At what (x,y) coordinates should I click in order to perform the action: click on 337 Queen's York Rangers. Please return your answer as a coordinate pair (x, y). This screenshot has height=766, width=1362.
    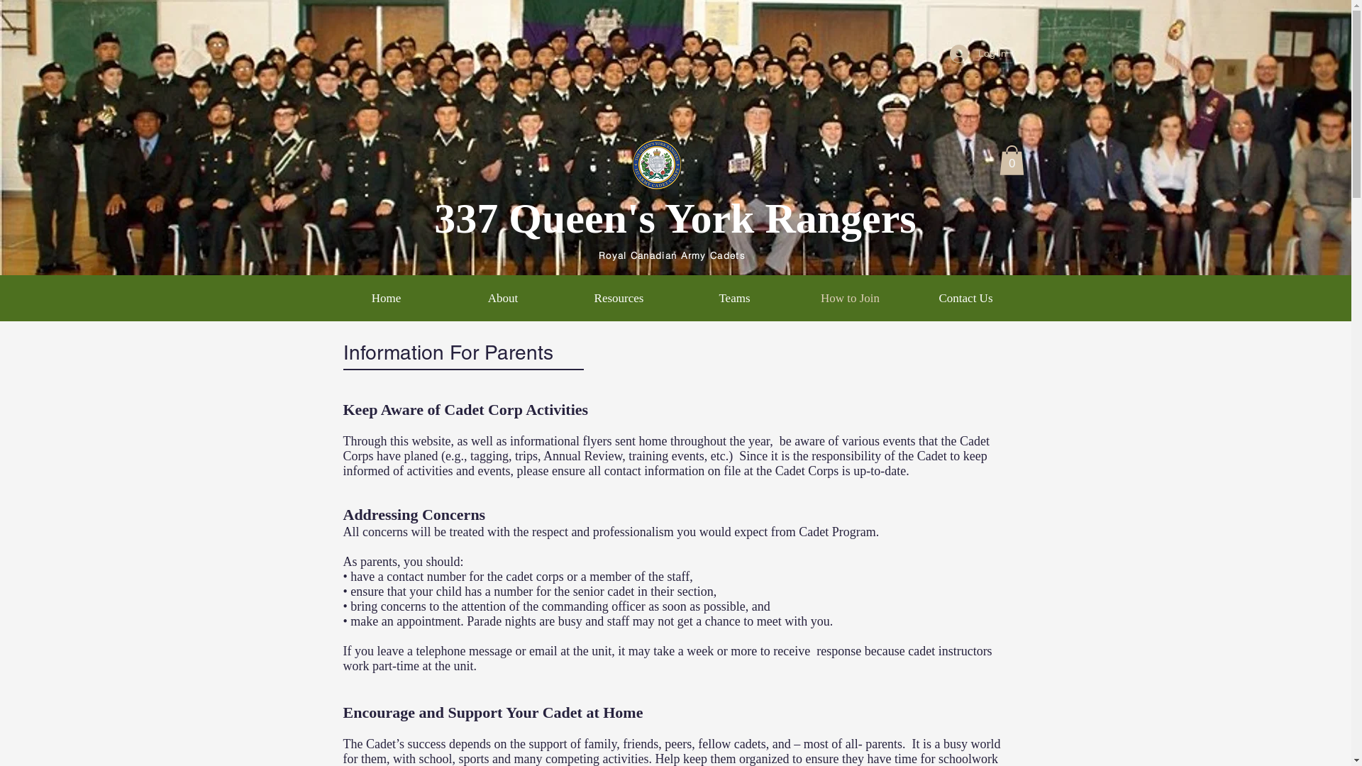
    Looking at the image, I should click on (675, 218).